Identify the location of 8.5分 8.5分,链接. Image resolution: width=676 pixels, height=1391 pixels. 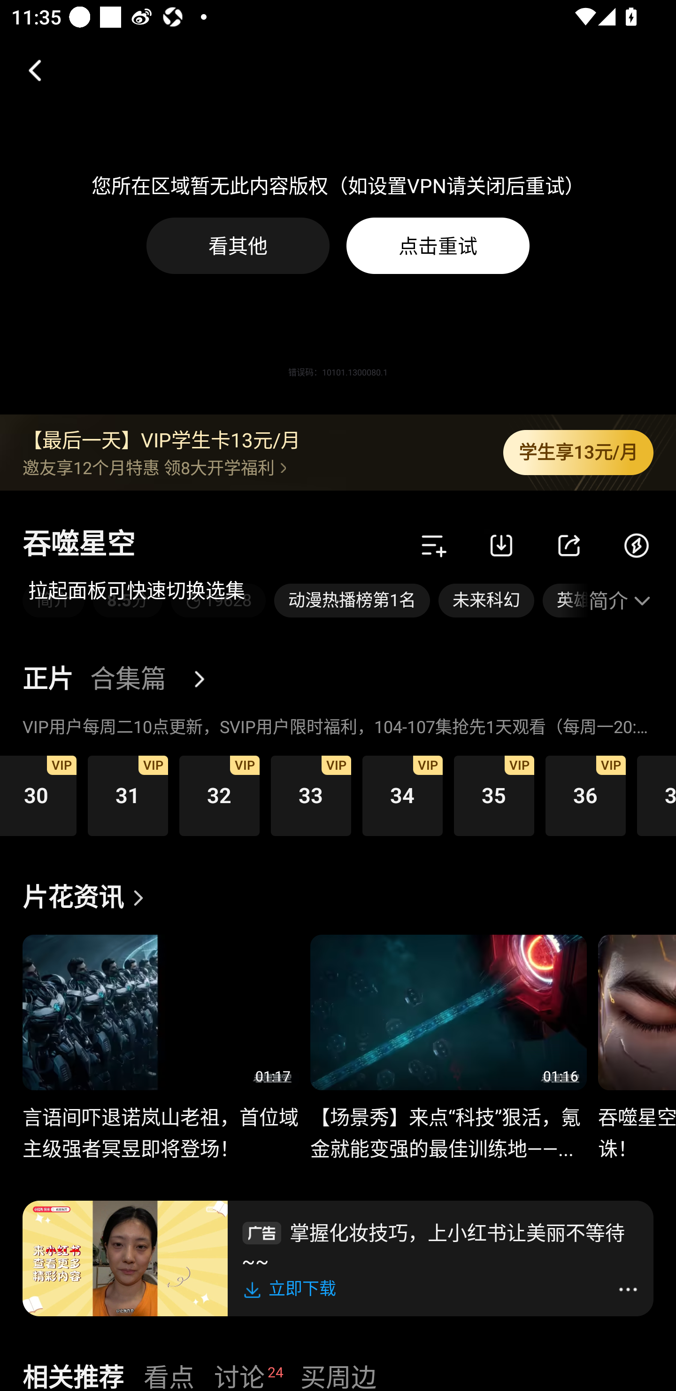
(128, 601).